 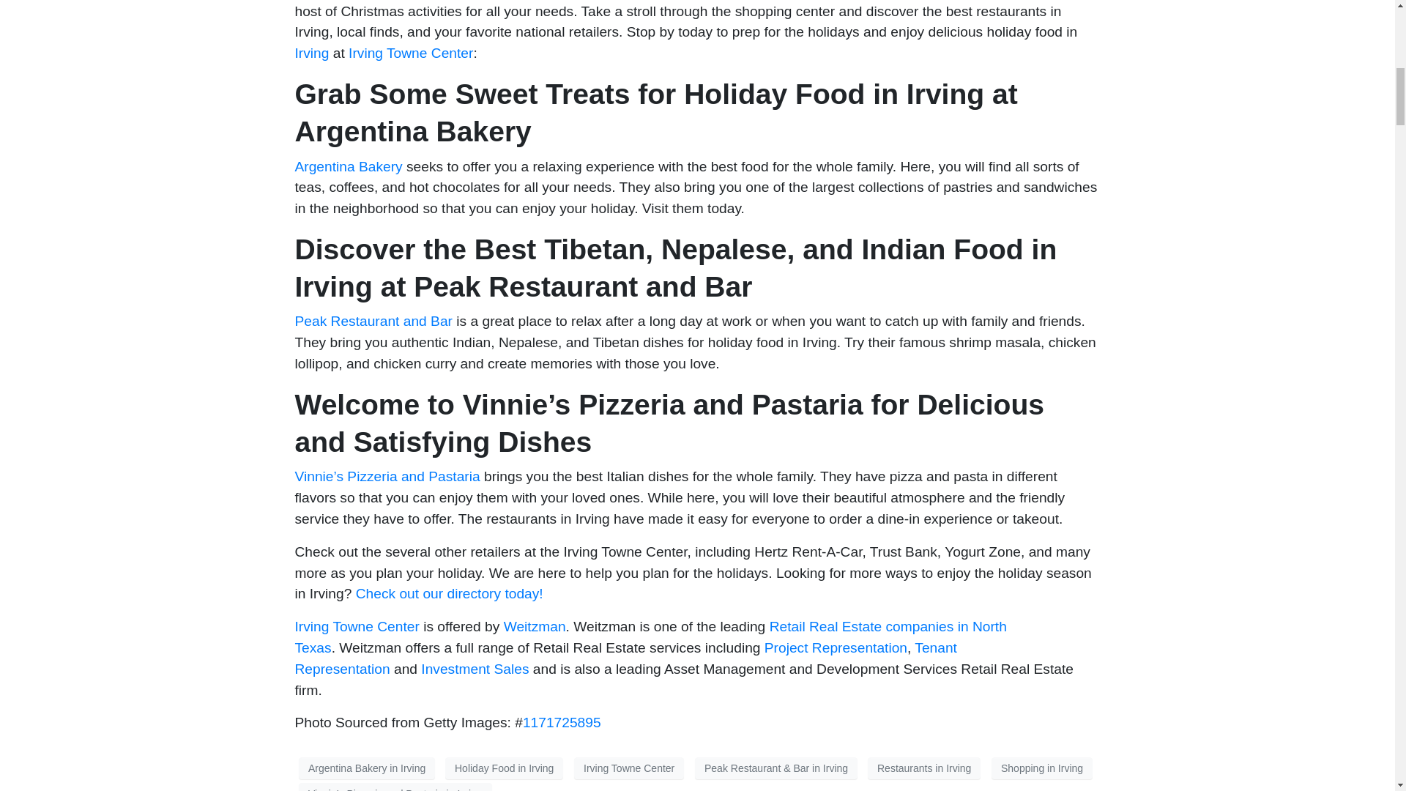 I want to click on Check out our directory today!, so click(x=449, y=593).